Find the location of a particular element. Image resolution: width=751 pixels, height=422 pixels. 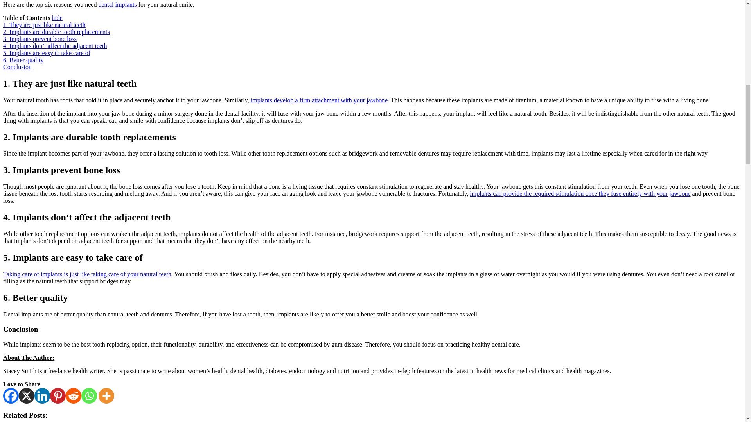

Facebook is located at coordinates (11, 395).